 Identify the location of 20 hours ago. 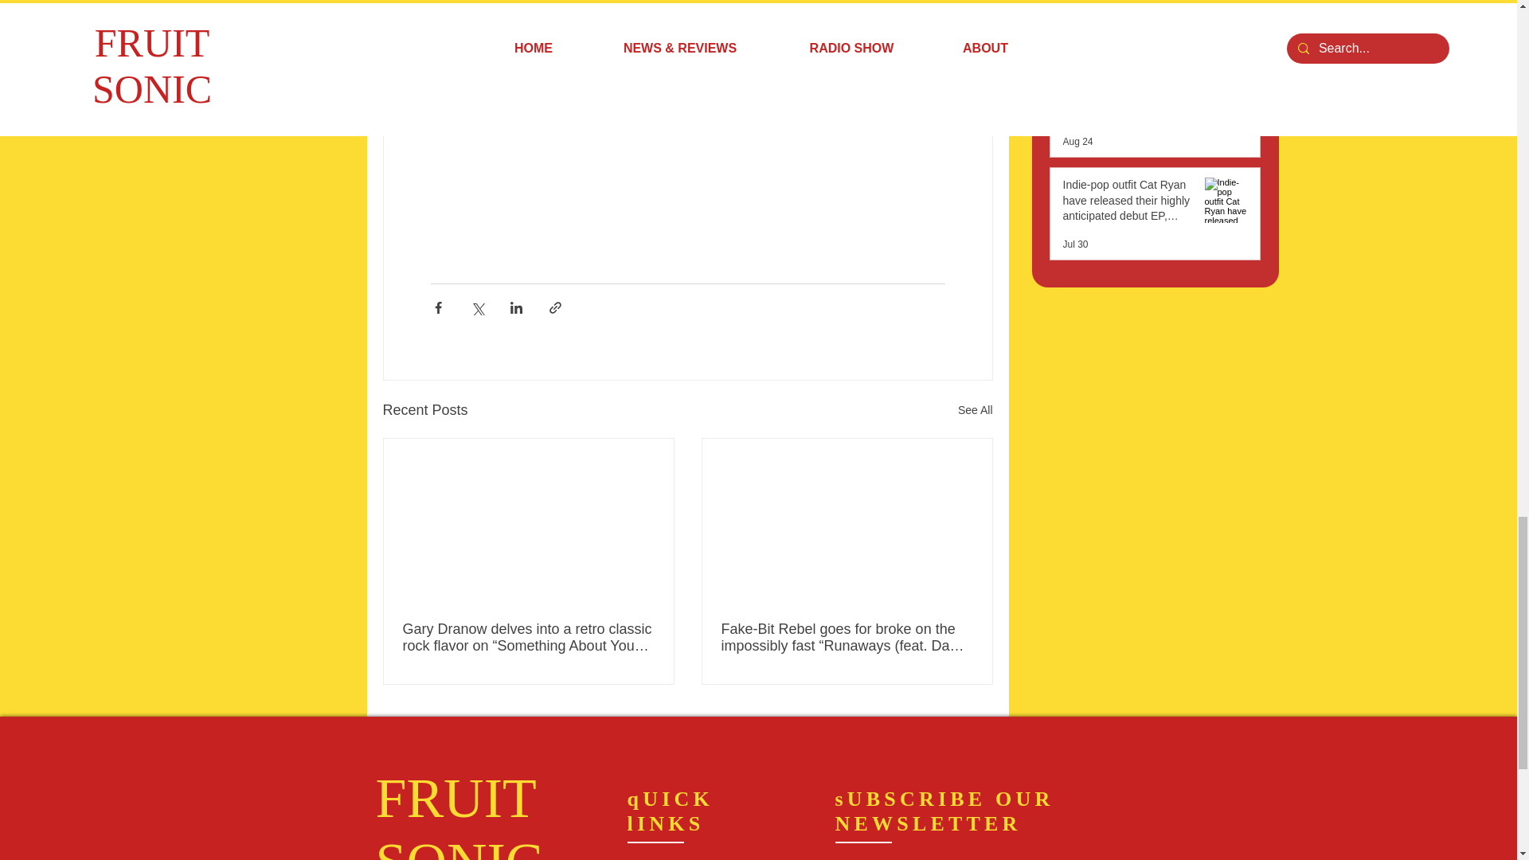
(1089, 39).